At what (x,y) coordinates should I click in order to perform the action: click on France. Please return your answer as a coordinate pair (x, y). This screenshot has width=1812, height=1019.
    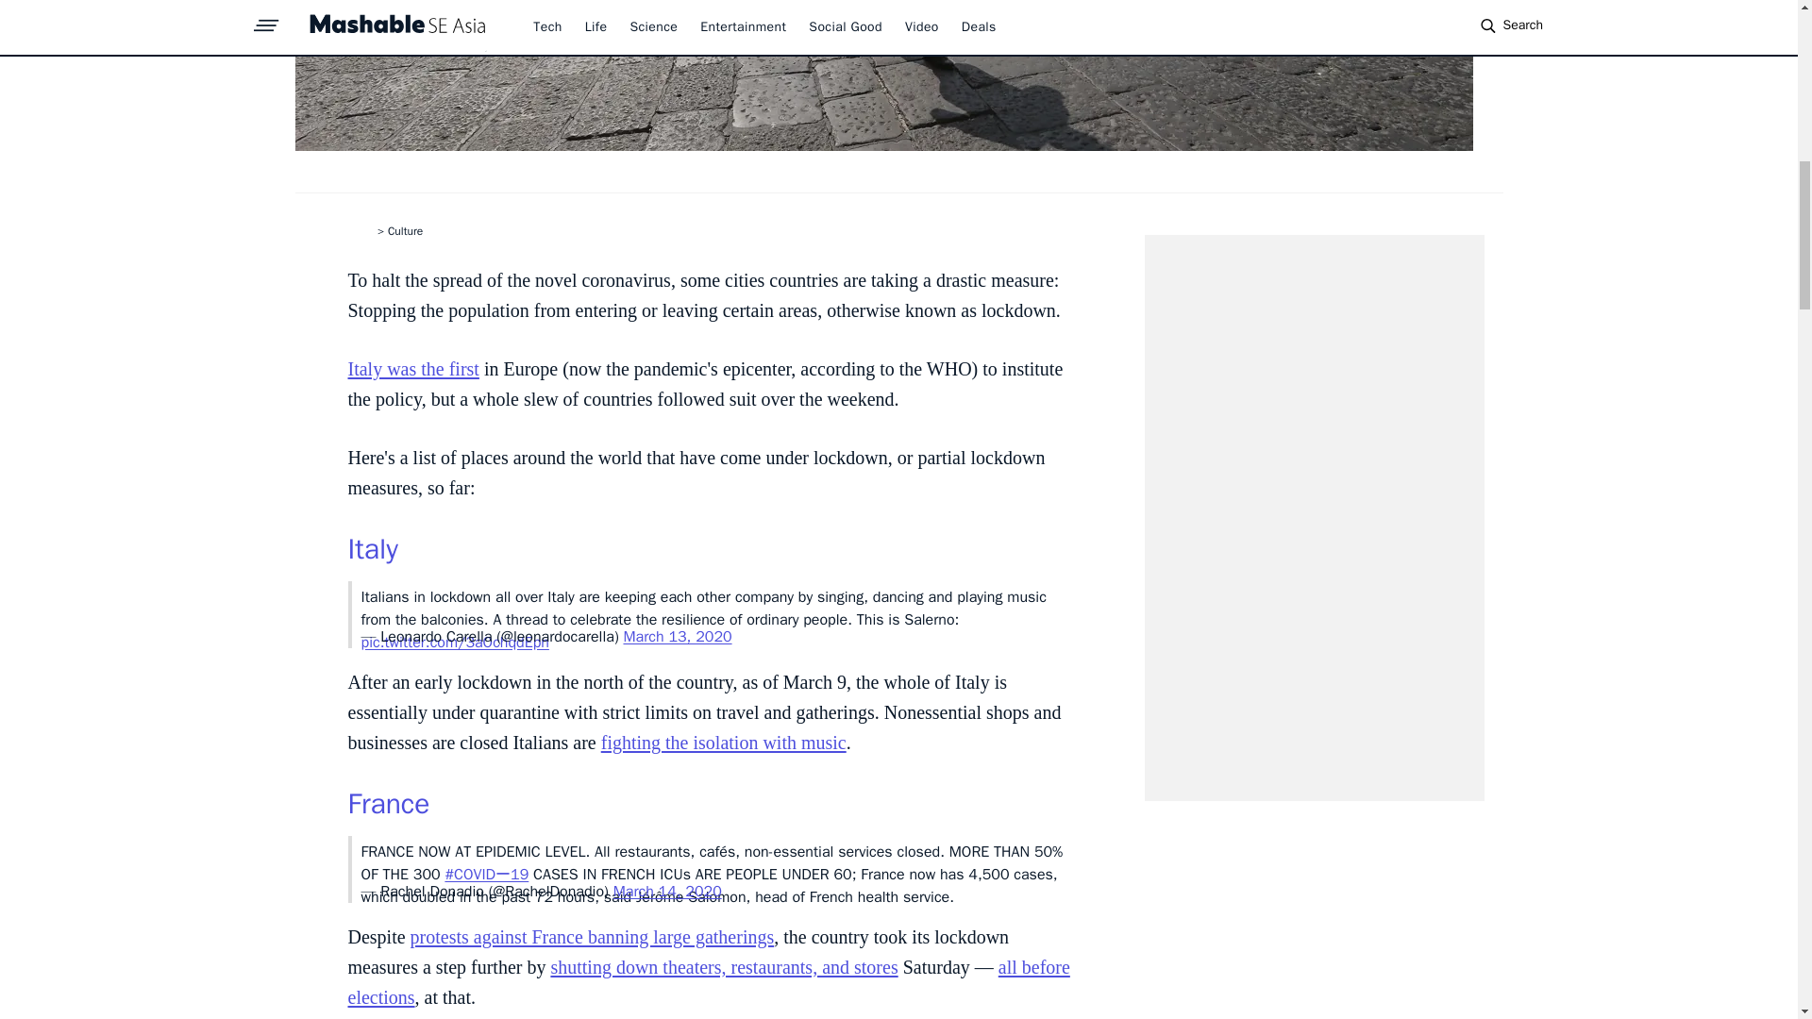
    Looking at the image, I should click on (389, 803).